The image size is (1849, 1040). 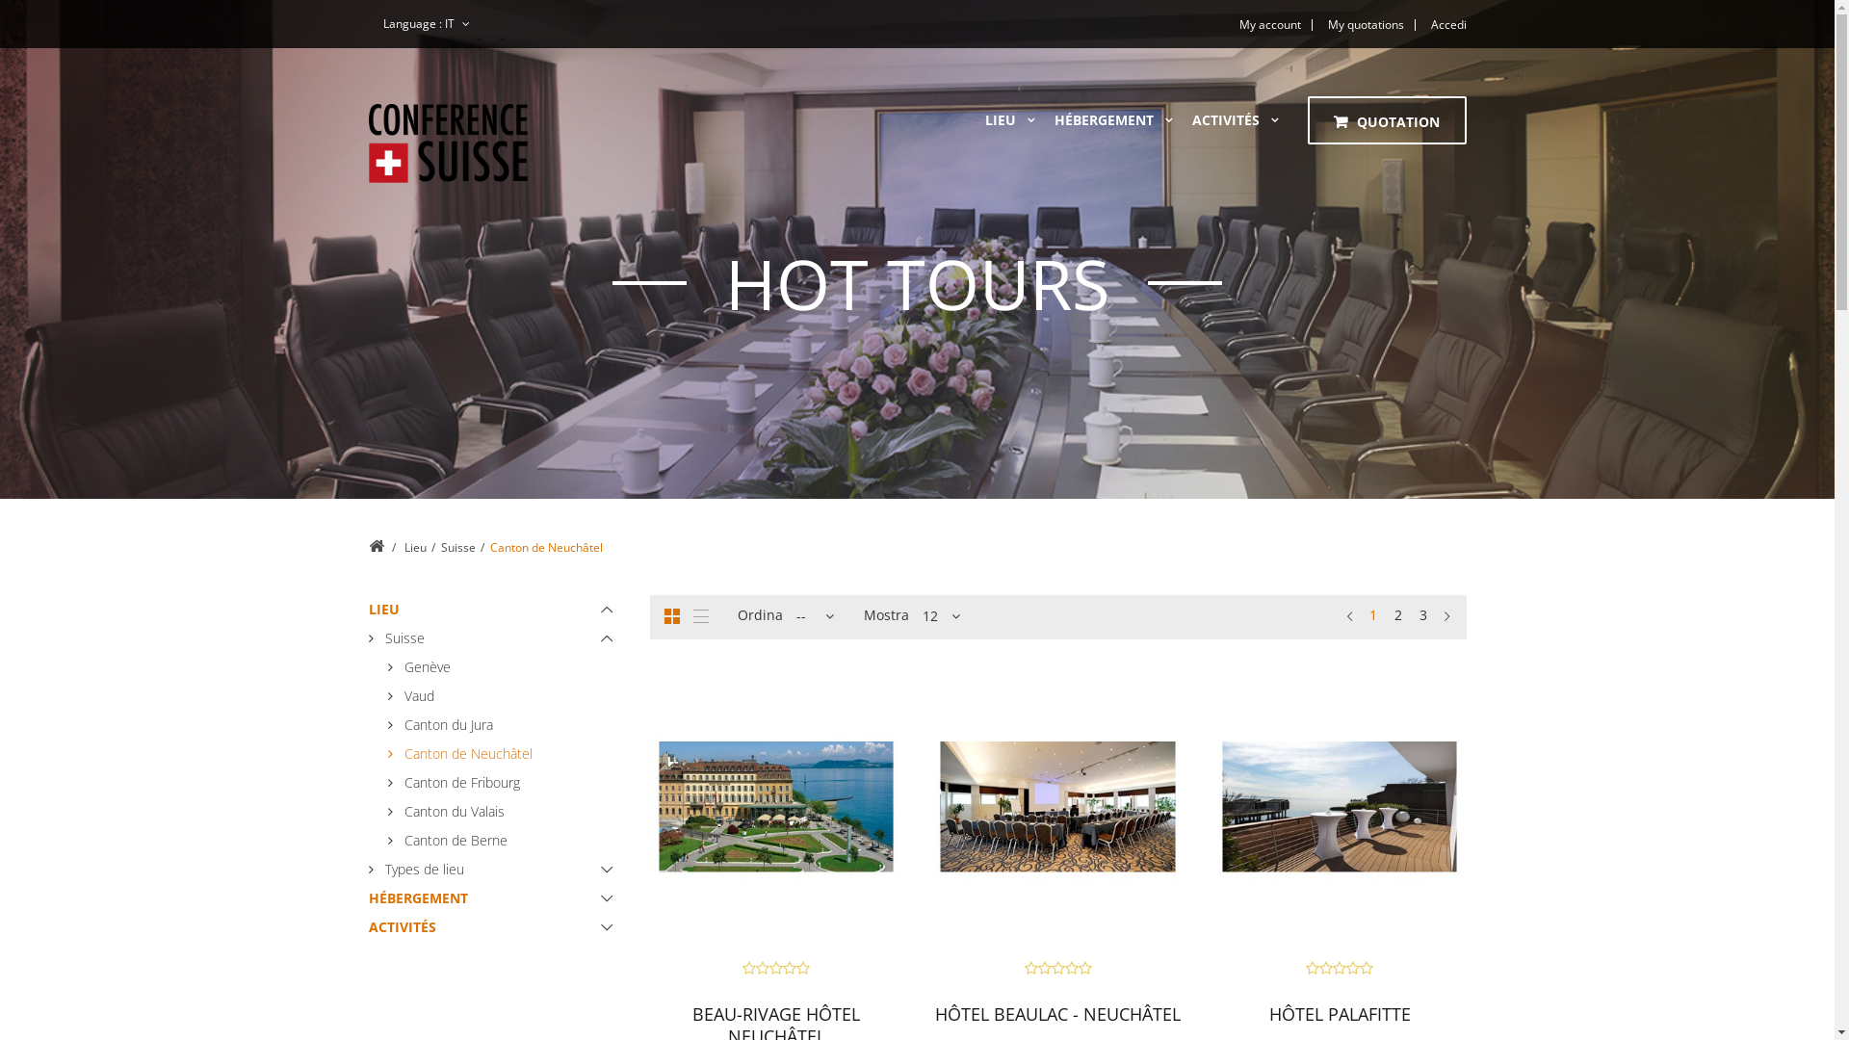 I want to click on QUOTATION, so click(x=1387, y=122).